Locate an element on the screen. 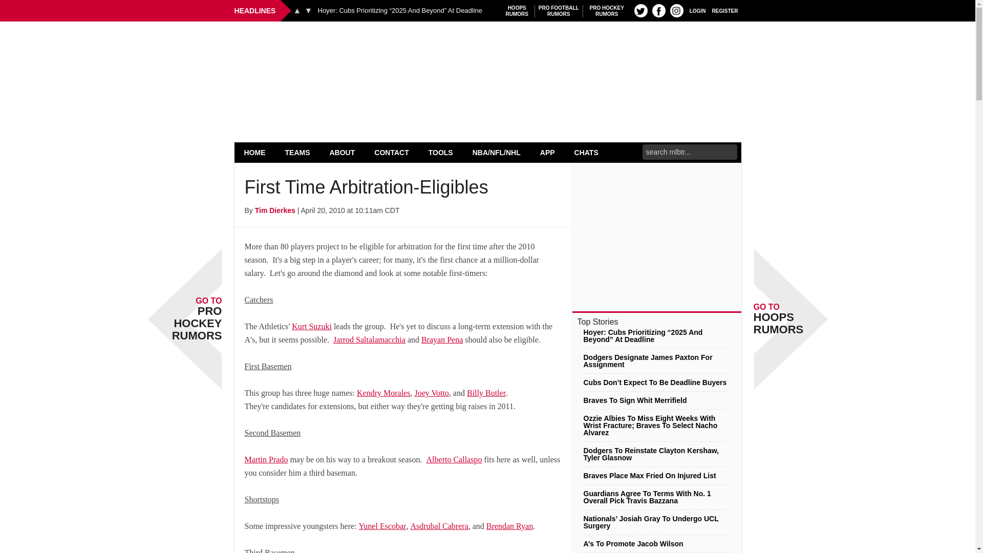 Image resolution: width=983 pixels, height=553 pixels. TEAMS is located at coordinates (255, 152).